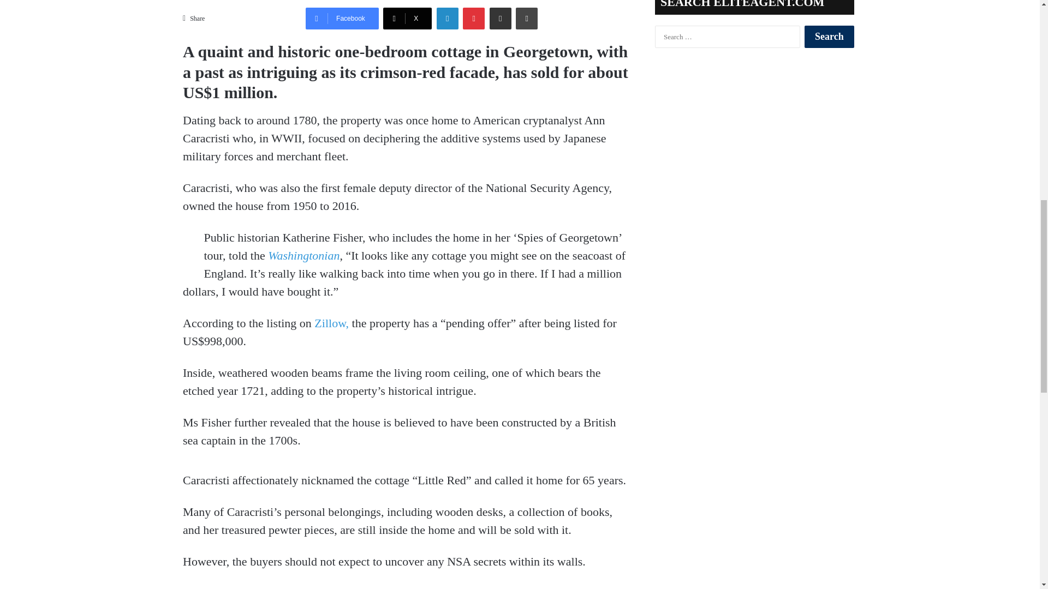 The height and width of the screenshot is (589, 1048). What do you see at coordinates (526, 19) in the screenshot?
I see `Print` at bounding box center [526, 19].